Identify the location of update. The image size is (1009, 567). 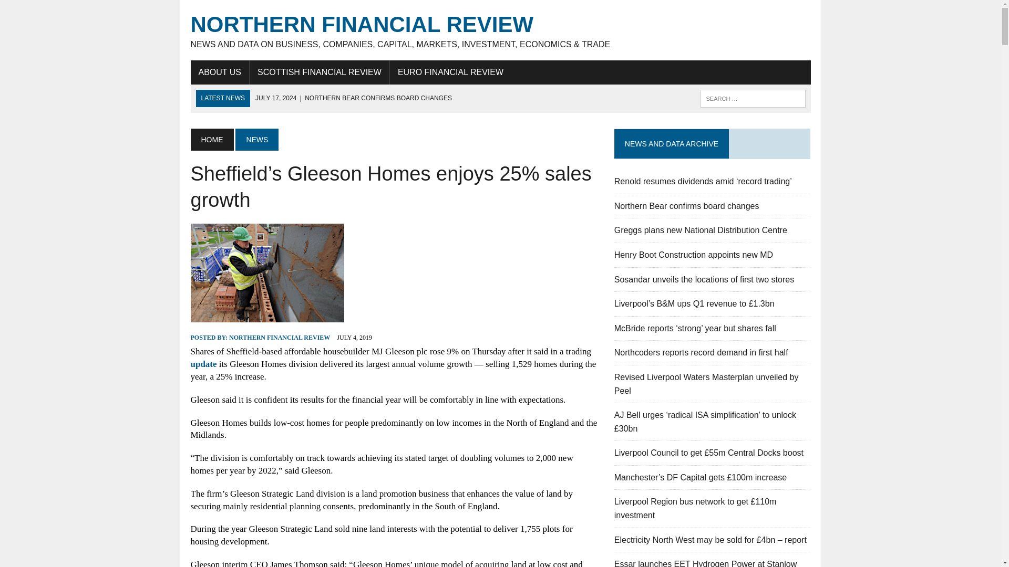
(203, 364).